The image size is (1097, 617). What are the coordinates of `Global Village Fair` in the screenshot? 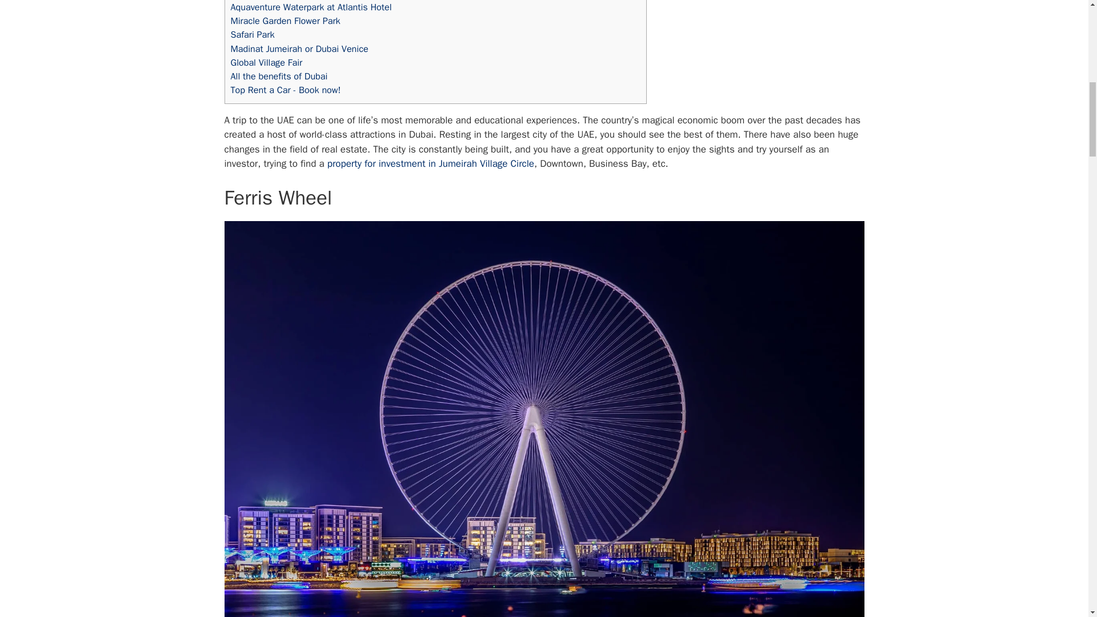 It's located at (266, 62).